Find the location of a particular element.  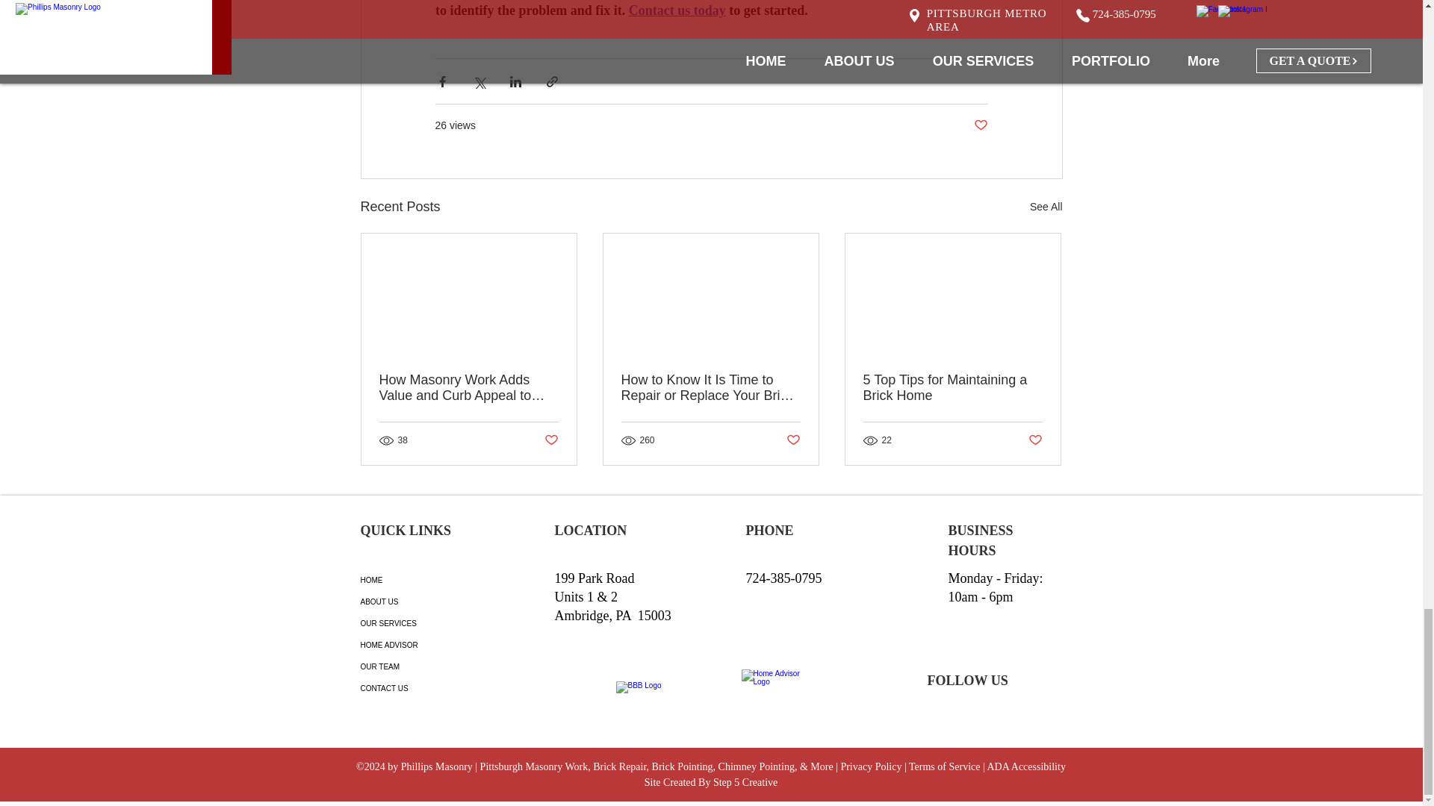

See All is located at coordinates (1046, 207).